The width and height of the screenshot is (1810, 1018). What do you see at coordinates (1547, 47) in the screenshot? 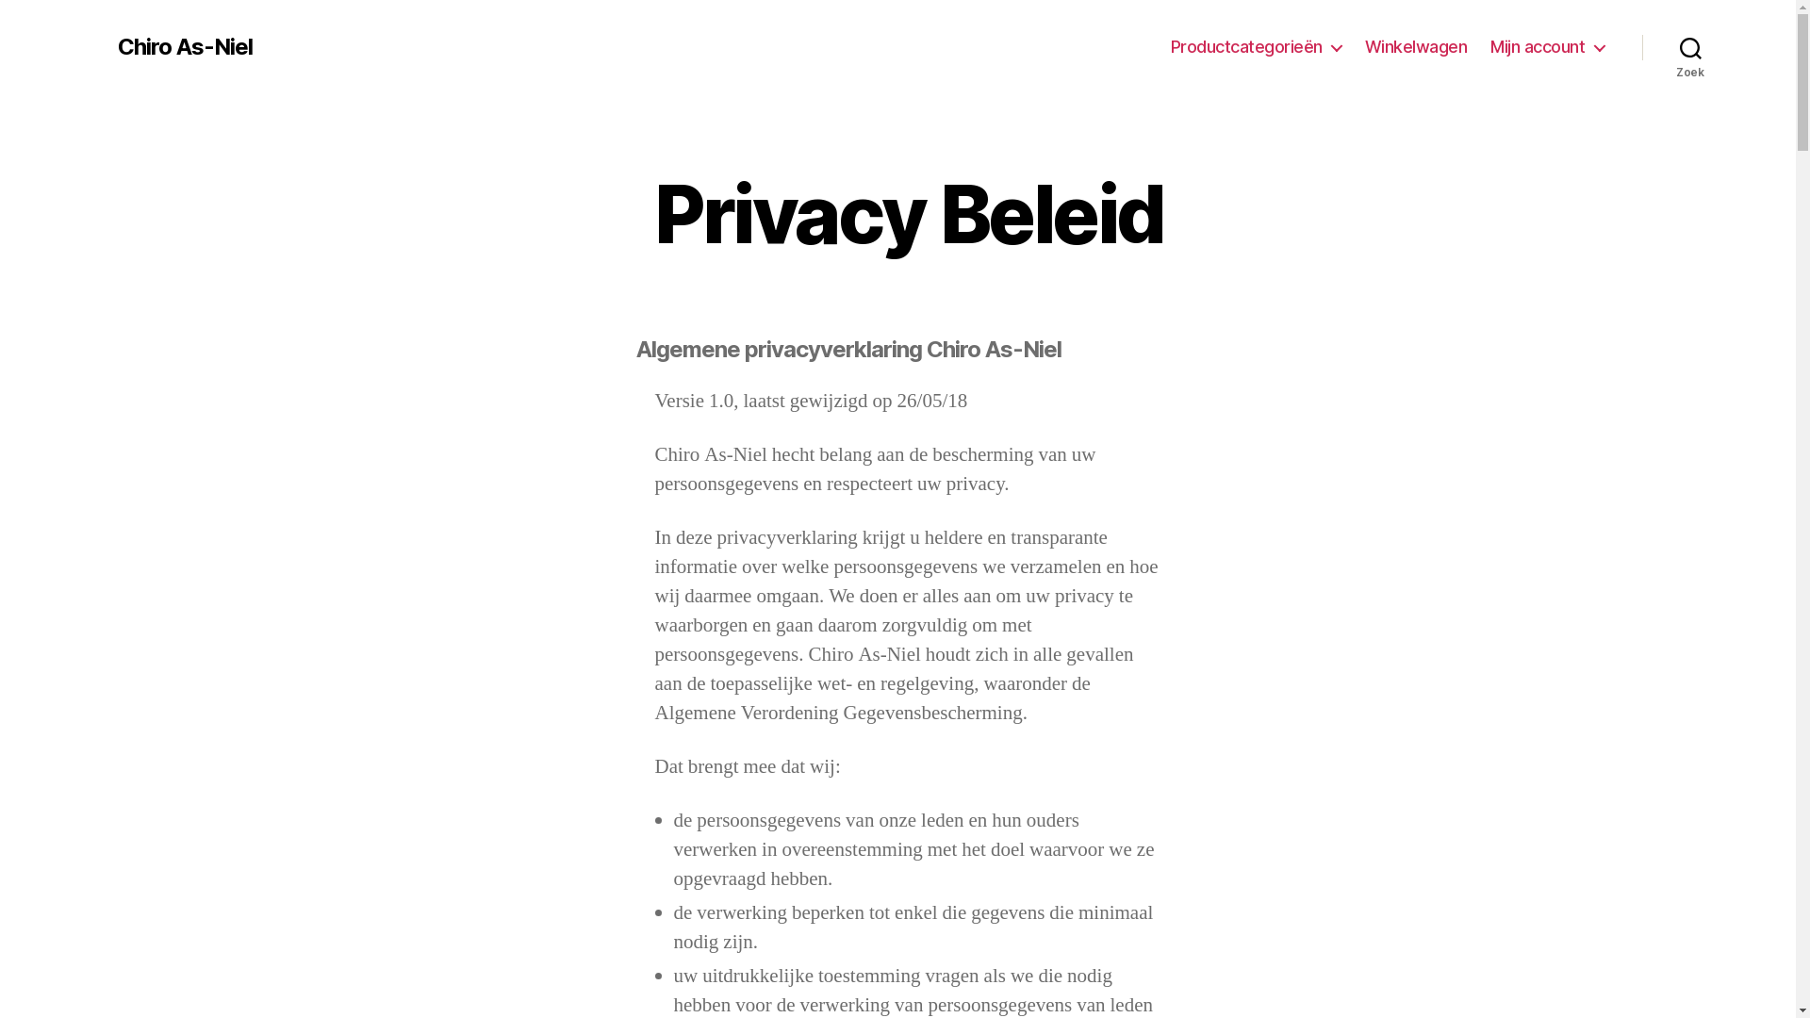
I see `Mijn account` at bounding box center [1547, 47].